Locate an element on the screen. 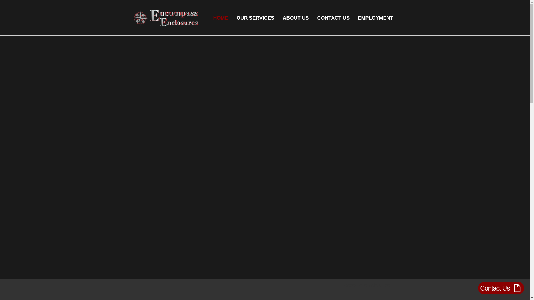 This screenshot has height=300, width=534. OUR SERVICES is located at coordinates (255, 18).